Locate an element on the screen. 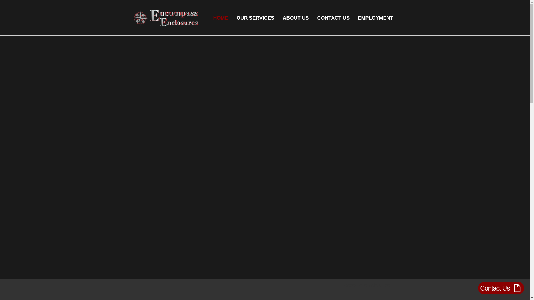 This screenshot has height=300, width=534. OUR SERVICES is located at coordinates (255, 18).